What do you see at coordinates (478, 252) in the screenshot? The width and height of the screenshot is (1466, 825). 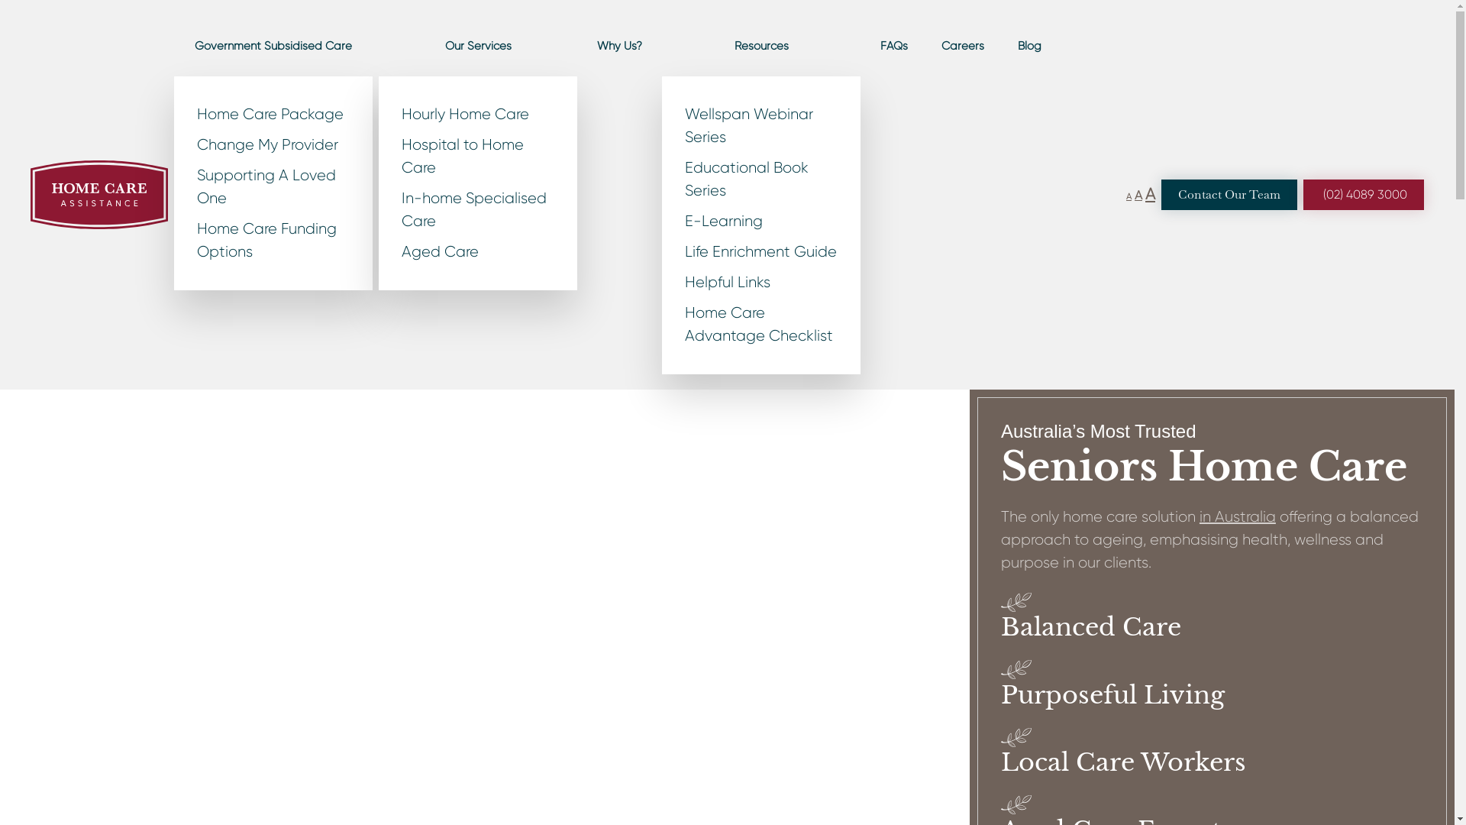 I see `Aged Care` at bounding box center [478, 252].